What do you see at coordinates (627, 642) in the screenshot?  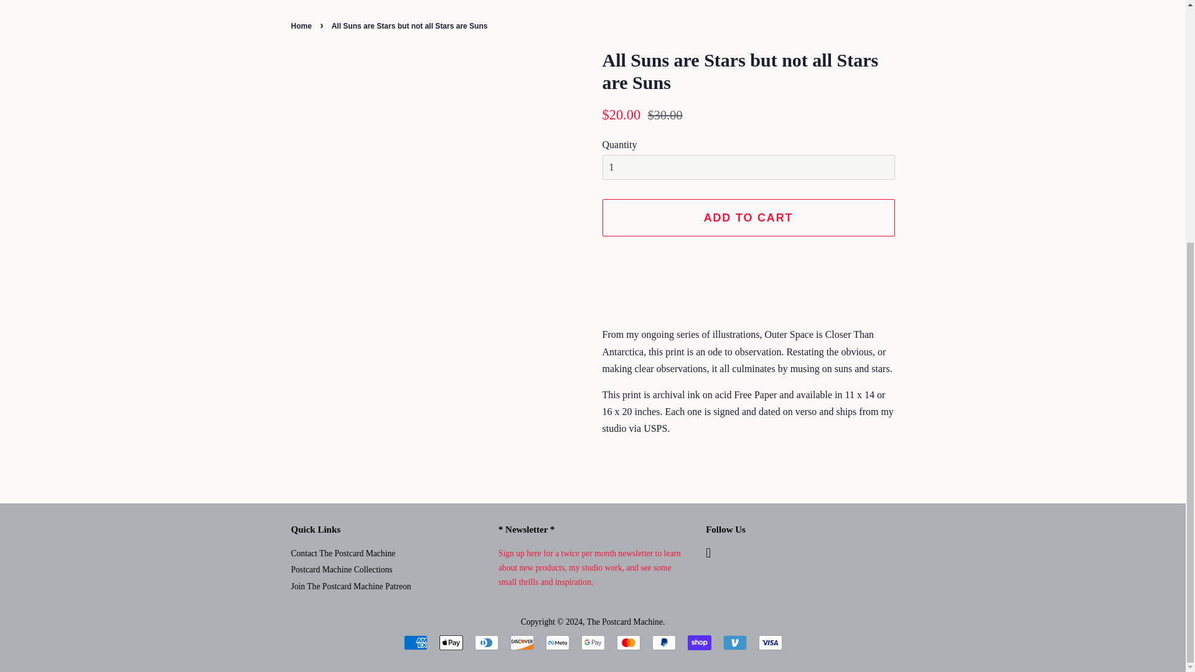 I see `Mastercard` at bounding box center [627, 642].